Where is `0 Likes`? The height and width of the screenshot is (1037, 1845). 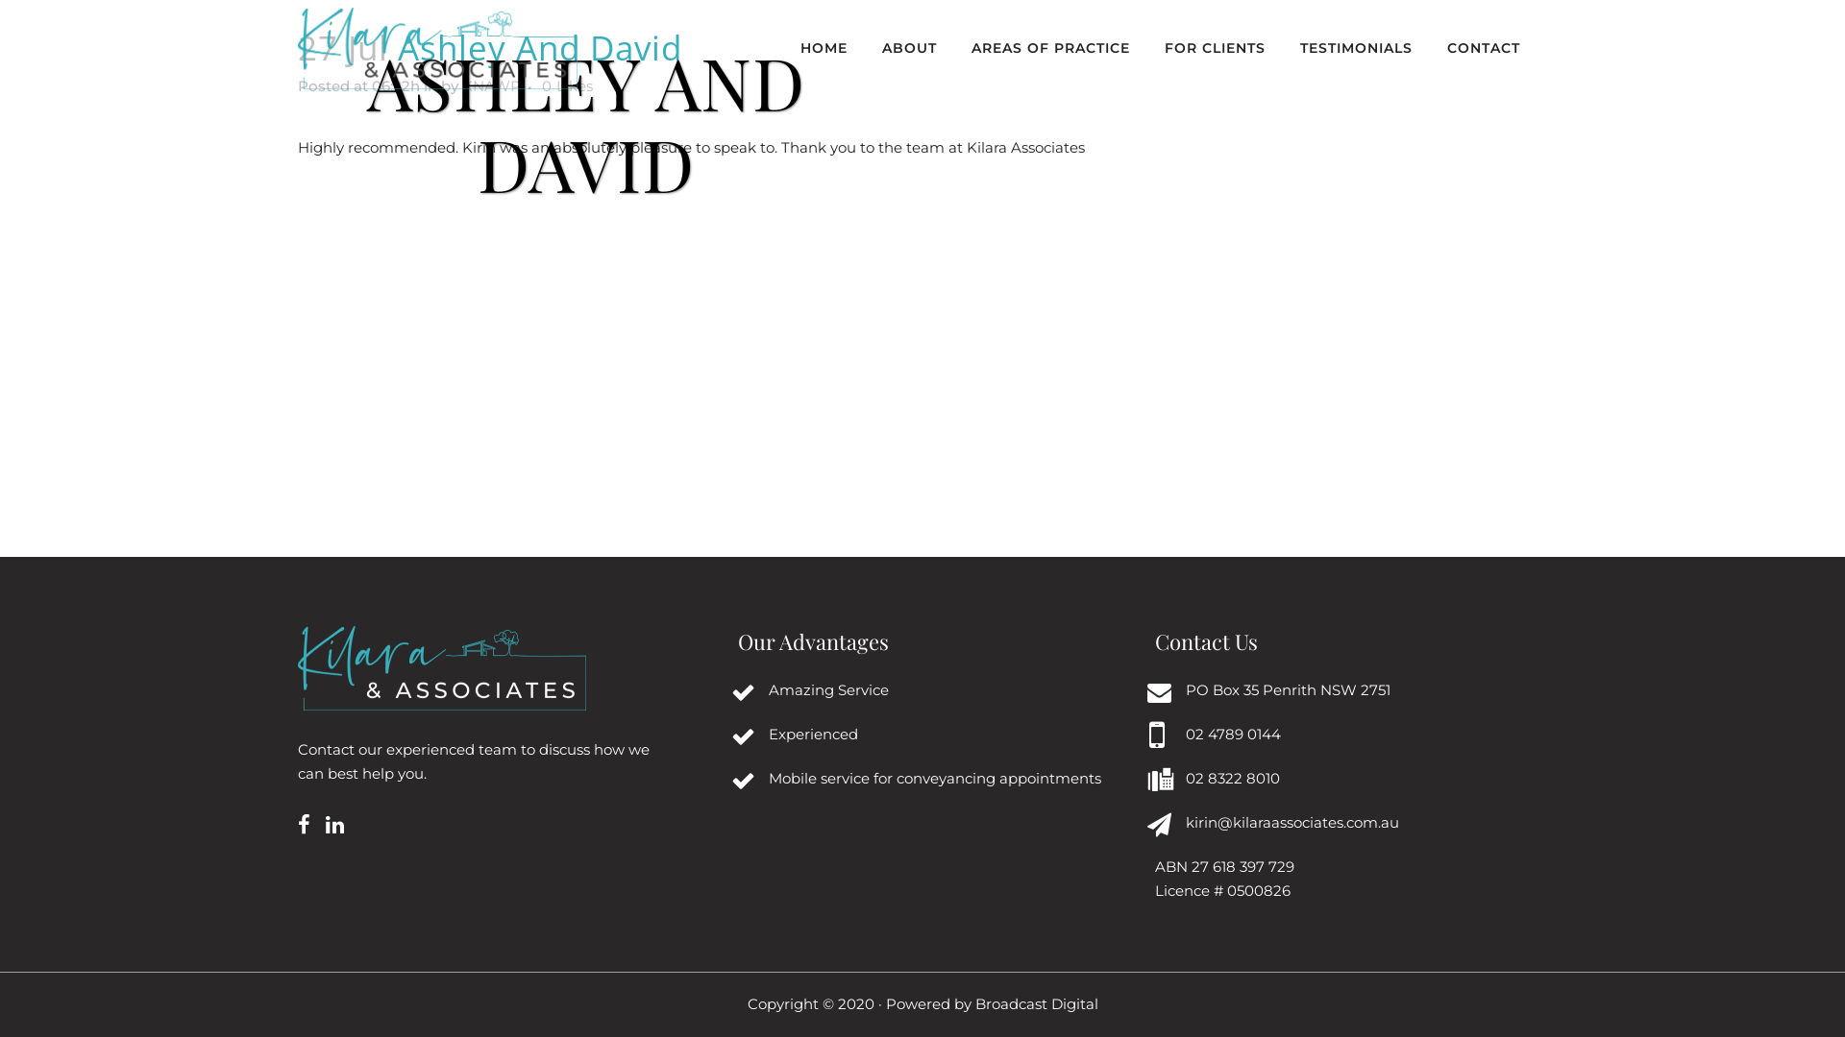
0 Likes is located at coordinates (567, 86).